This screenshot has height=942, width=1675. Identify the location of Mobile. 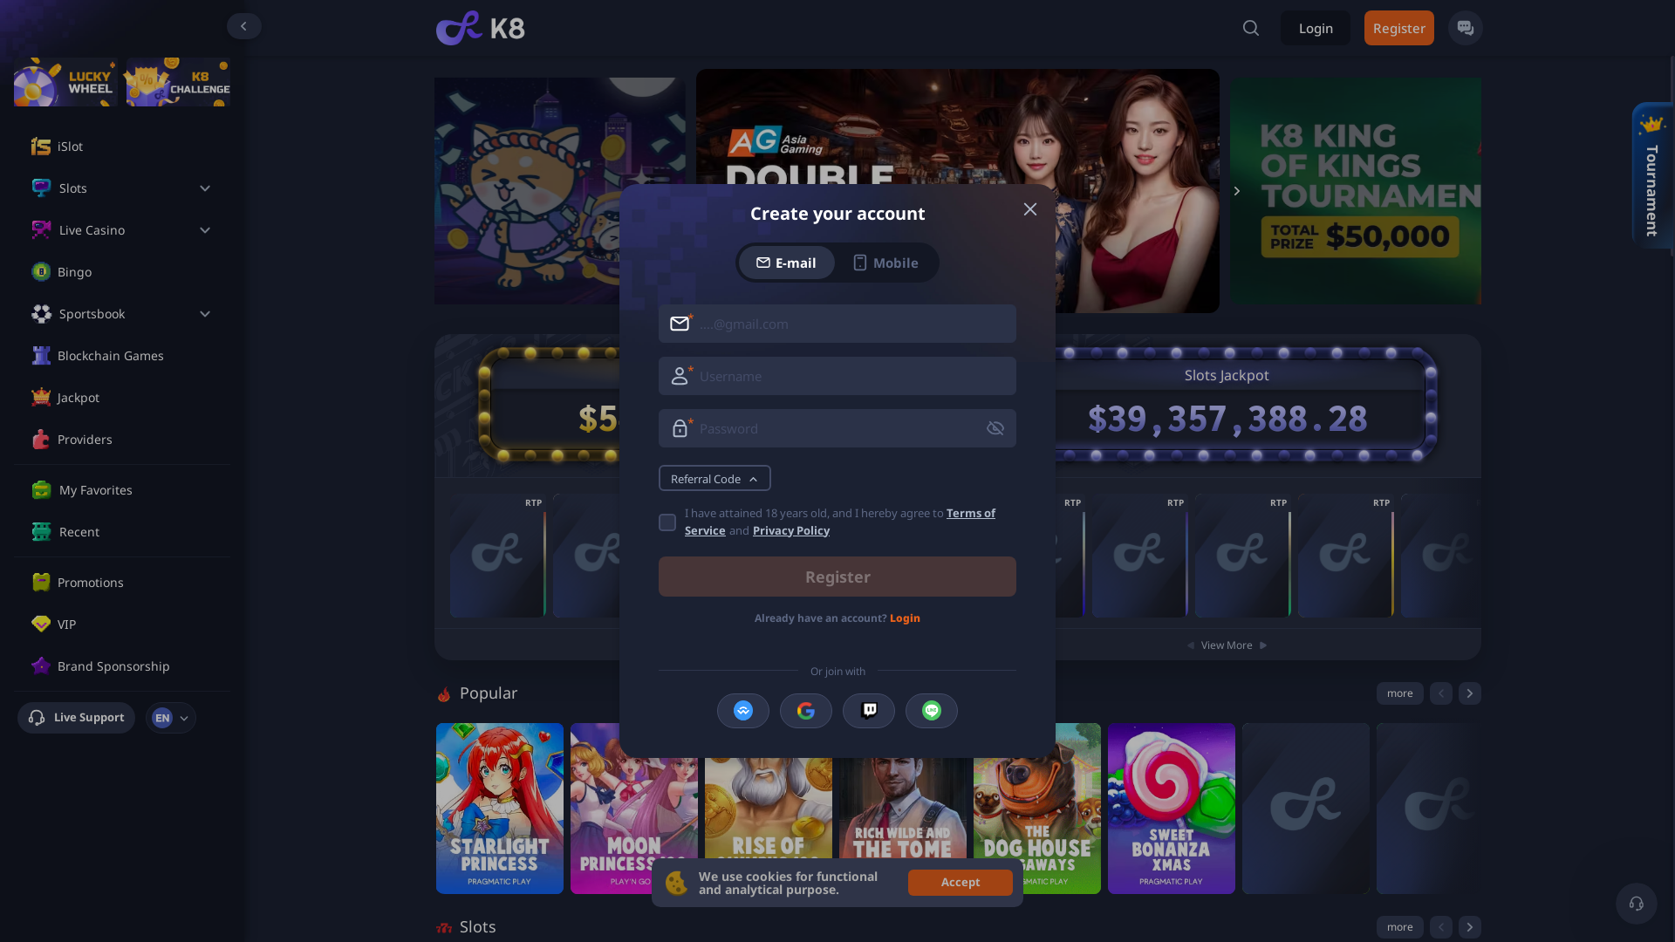
(885, 263).